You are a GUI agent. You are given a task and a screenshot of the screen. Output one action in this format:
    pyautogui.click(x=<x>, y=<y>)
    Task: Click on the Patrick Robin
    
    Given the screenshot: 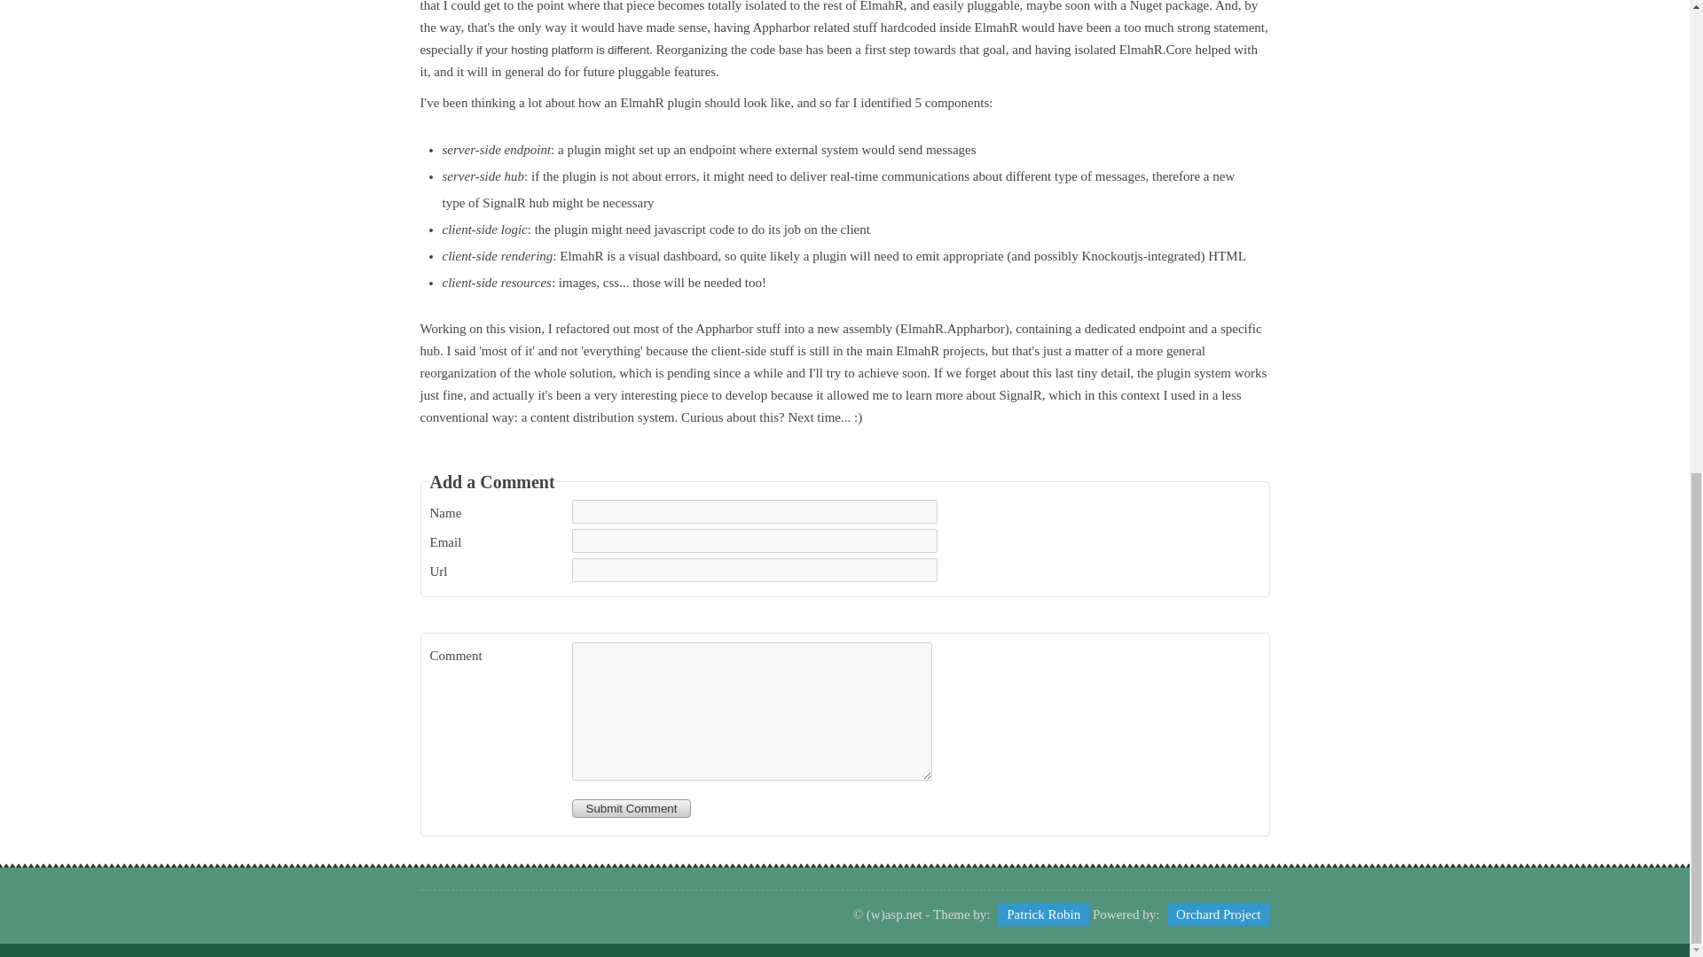 What is the action you would take?
    pyautogui.click(x=1043, y=914)
    